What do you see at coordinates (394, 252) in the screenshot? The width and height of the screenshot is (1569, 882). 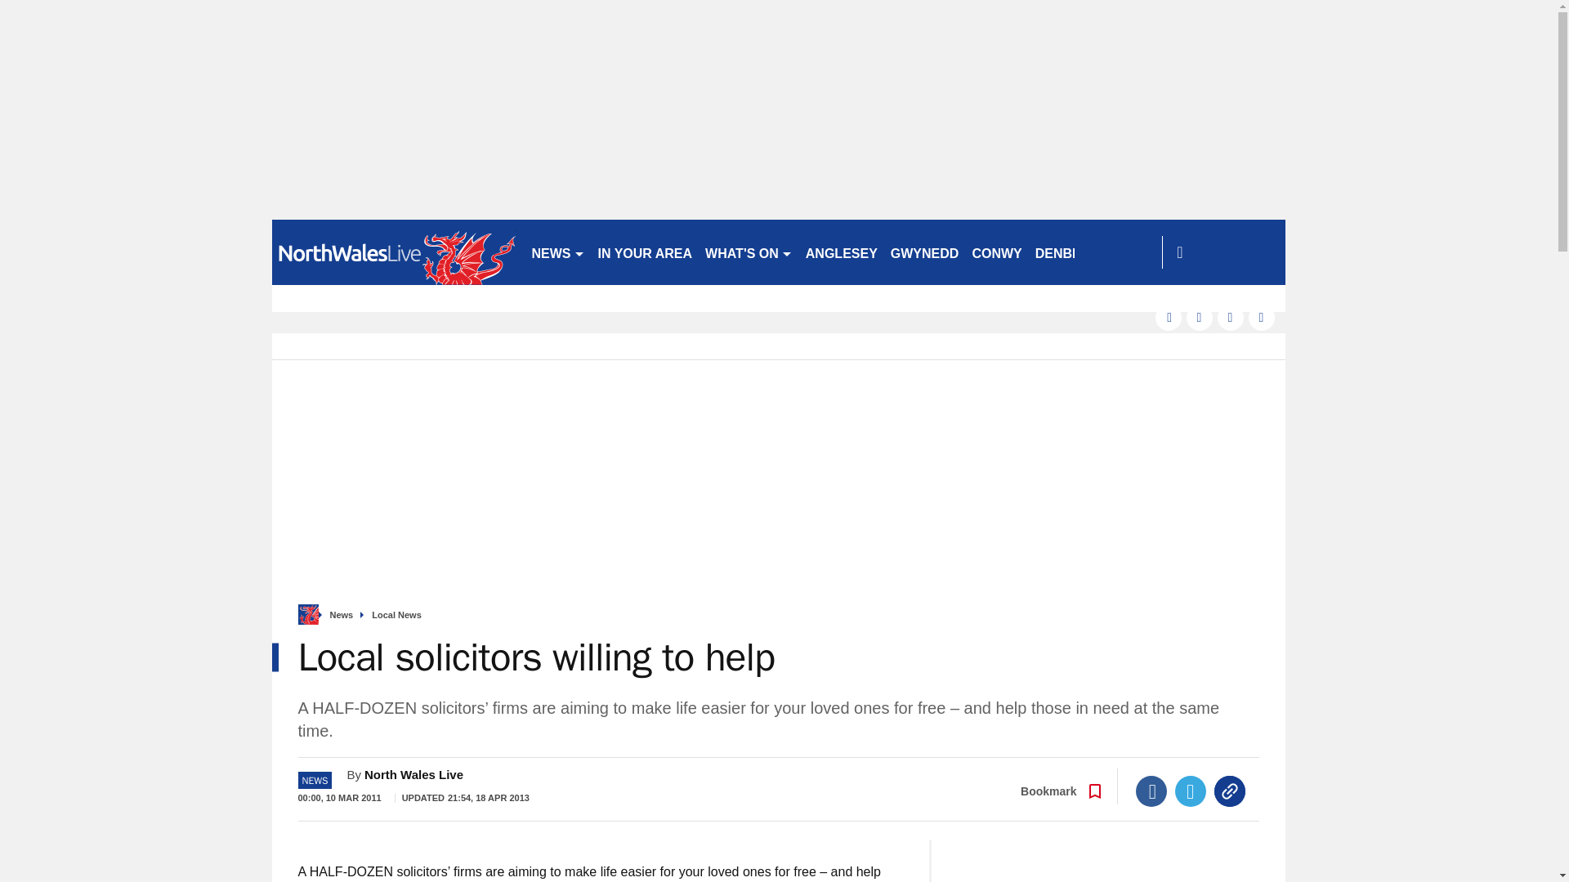 I see `northwales` at bounding box center [394, 252].